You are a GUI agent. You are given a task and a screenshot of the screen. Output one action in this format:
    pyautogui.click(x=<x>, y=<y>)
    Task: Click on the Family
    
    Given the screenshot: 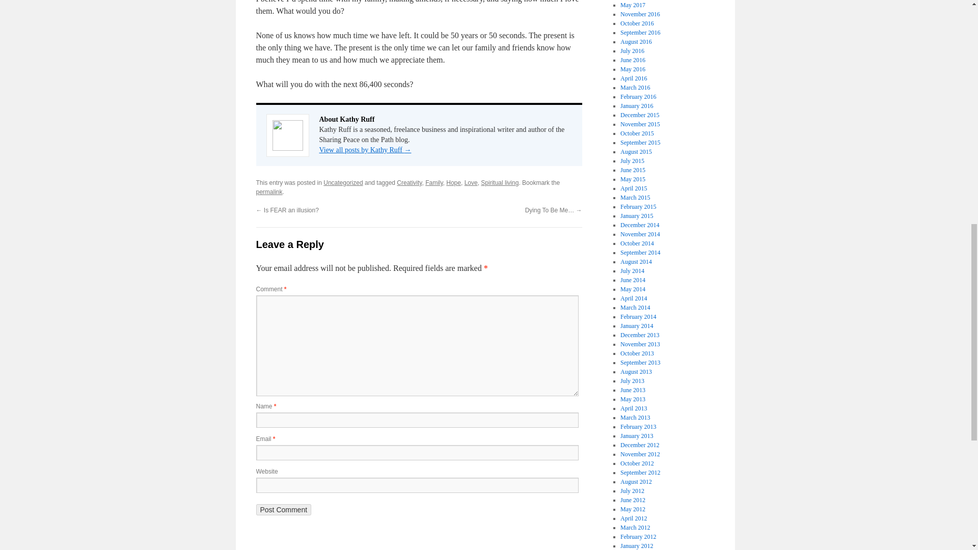 What is the action you would take?
    pyautogui.click(x=434, y=183)
    